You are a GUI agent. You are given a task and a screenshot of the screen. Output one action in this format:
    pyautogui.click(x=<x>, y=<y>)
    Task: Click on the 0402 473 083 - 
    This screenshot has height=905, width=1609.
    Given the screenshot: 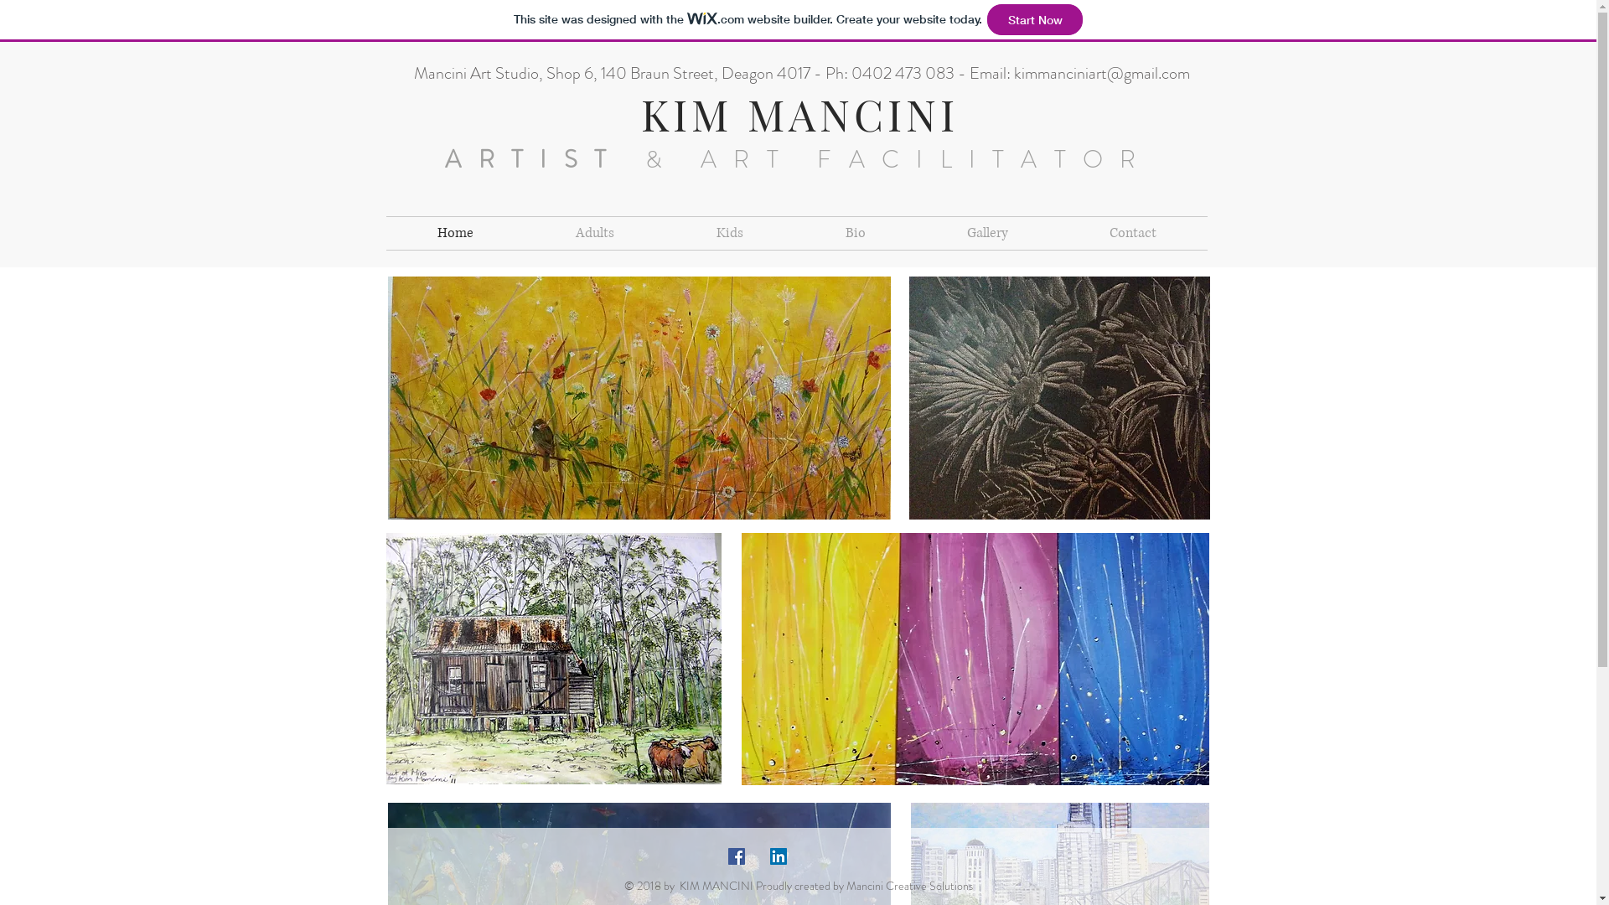 What is the action you would take?
    pyautogui.click(x=910, y=74)
    